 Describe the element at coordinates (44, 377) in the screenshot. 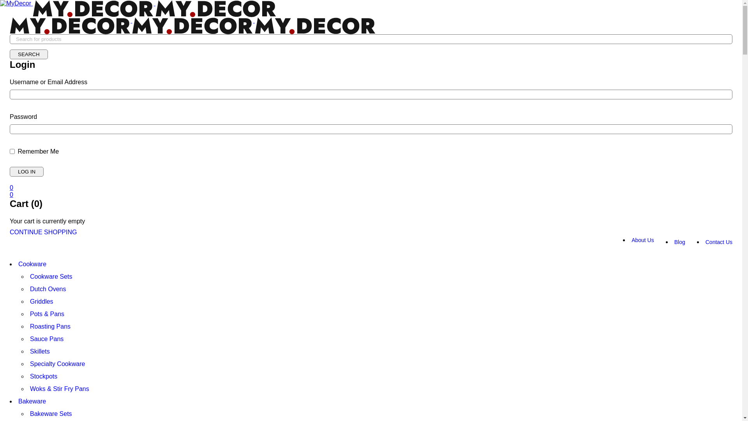

I see `Stockpots` at that location.